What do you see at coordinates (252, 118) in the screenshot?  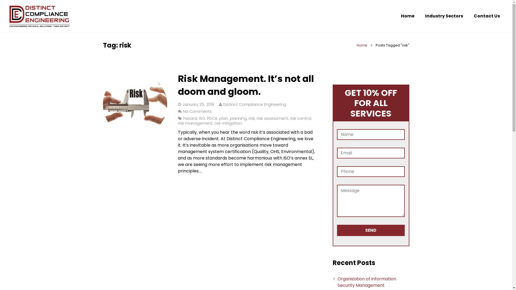 I see `risk` at bounding box center [252, 118].